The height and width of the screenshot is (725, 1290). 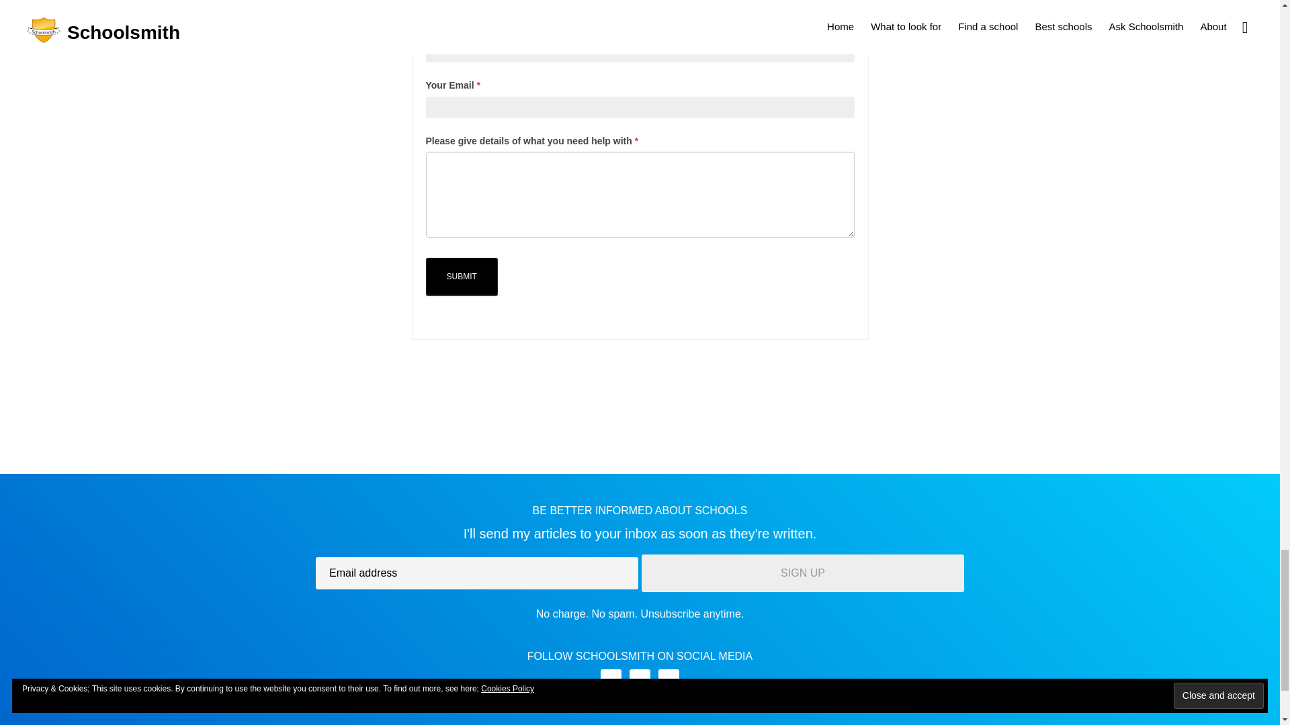 What do you see at coordinates (462, 277) in the screenshot?
I see `SUBMIT` at bounding box center [462, 277].